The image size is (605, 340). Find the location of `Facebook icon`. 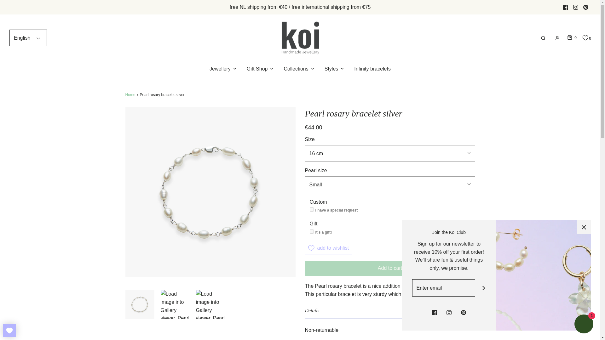

Facebook icon is located at coordinates (565, 7).